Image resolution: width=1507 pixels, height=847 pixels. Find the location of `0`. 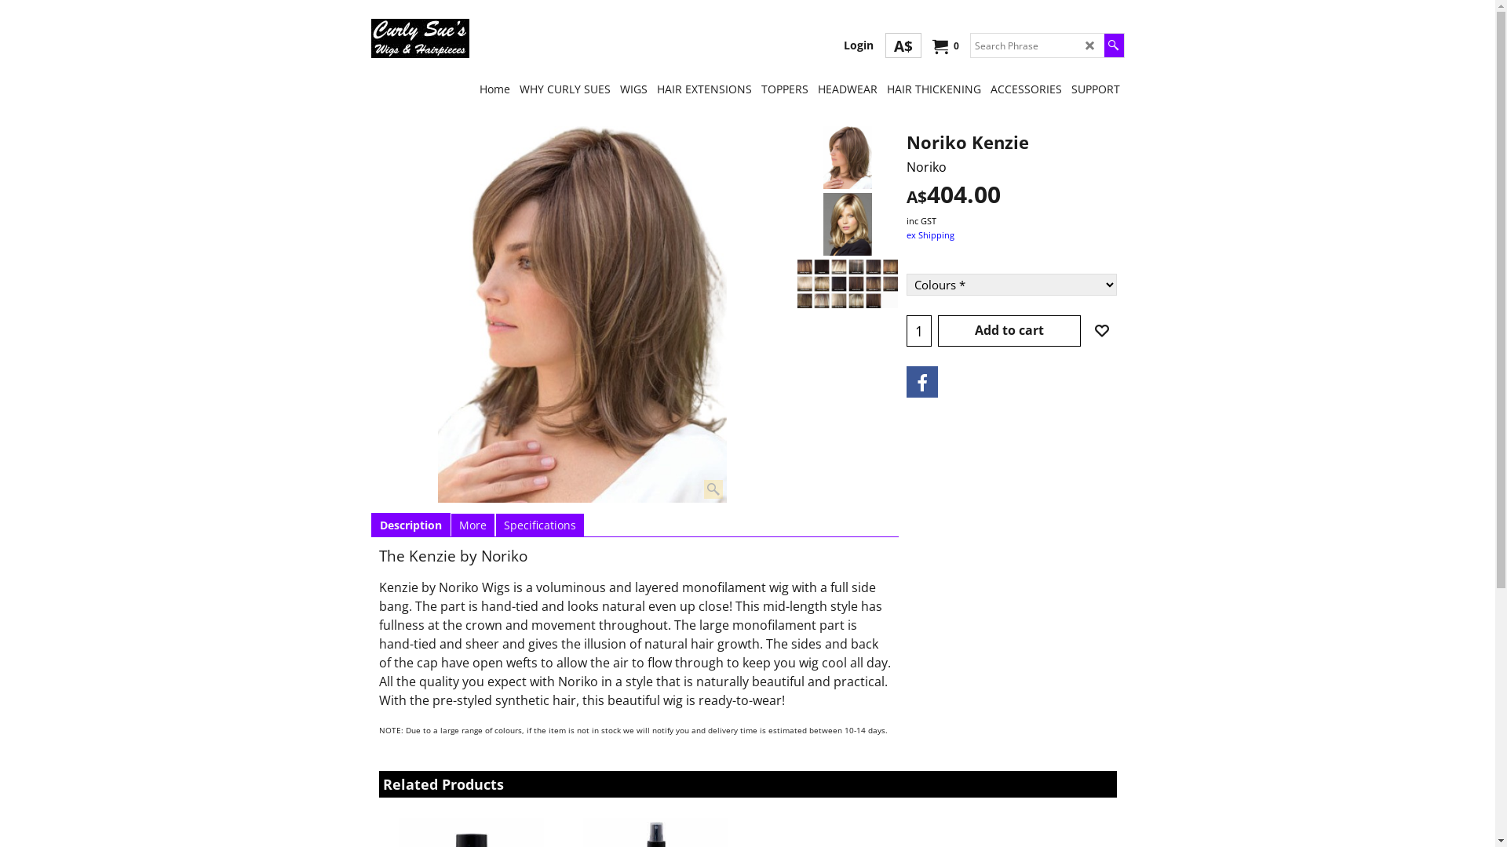

0 is located at coordinates (943, 46).